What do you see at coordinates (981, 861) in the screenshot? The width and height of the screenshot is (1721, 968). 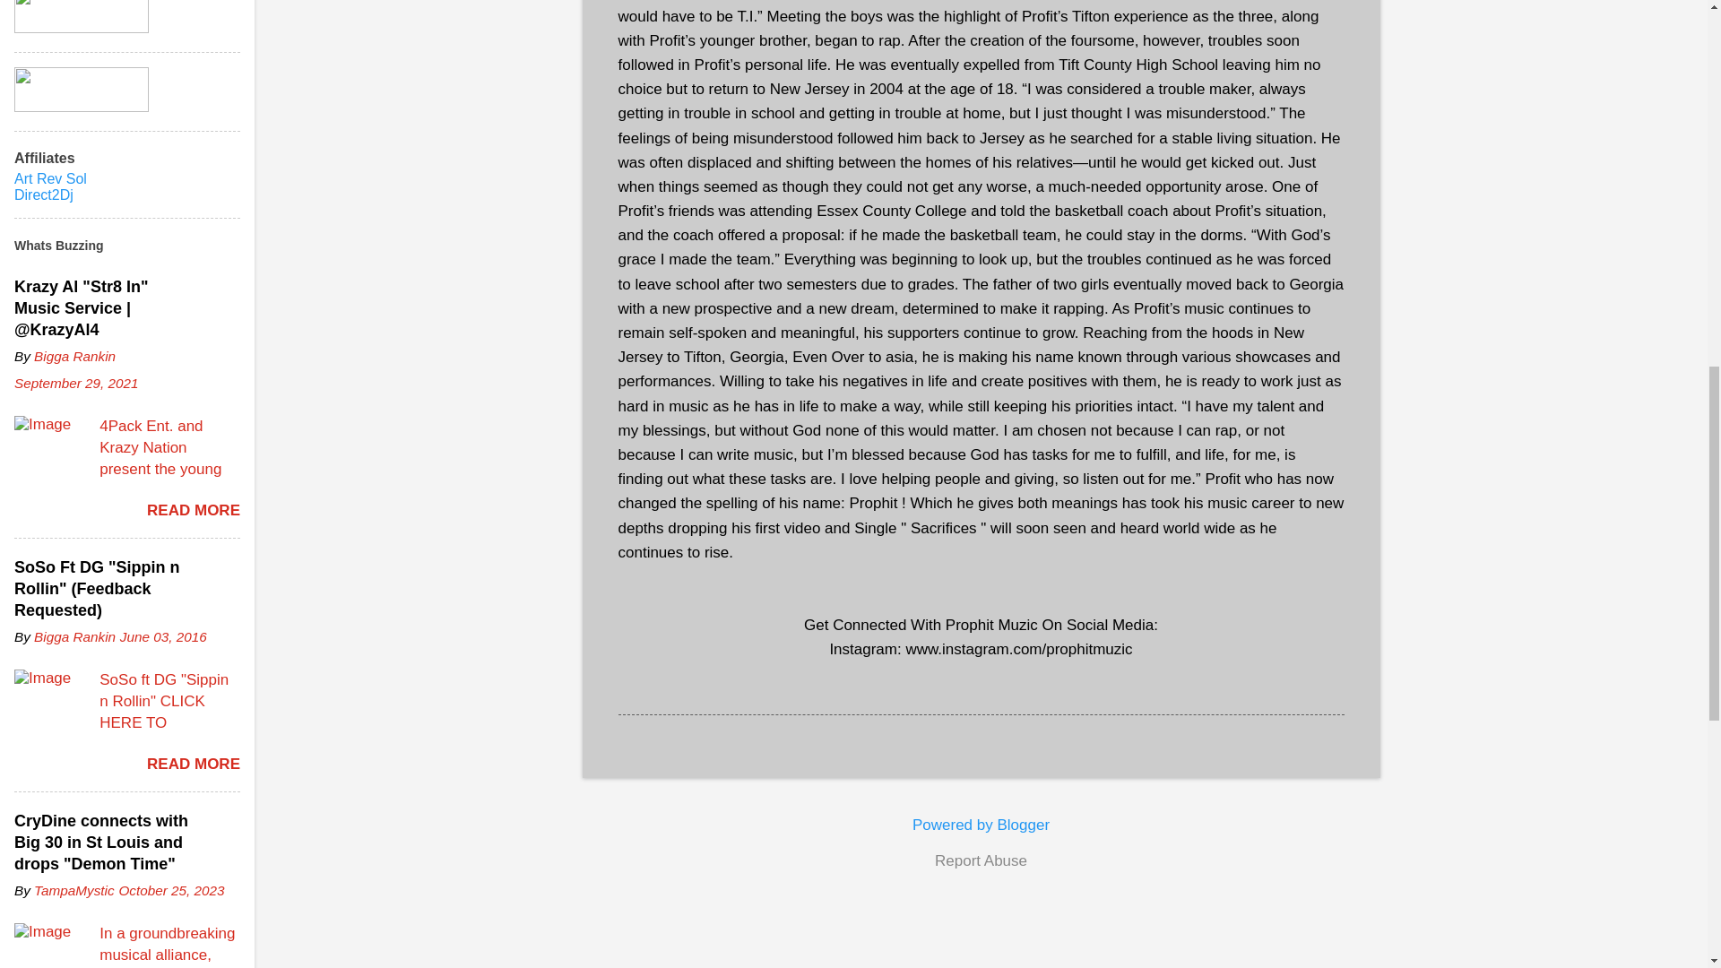 I see `Report Abuse` at bounding box center [981, 861].